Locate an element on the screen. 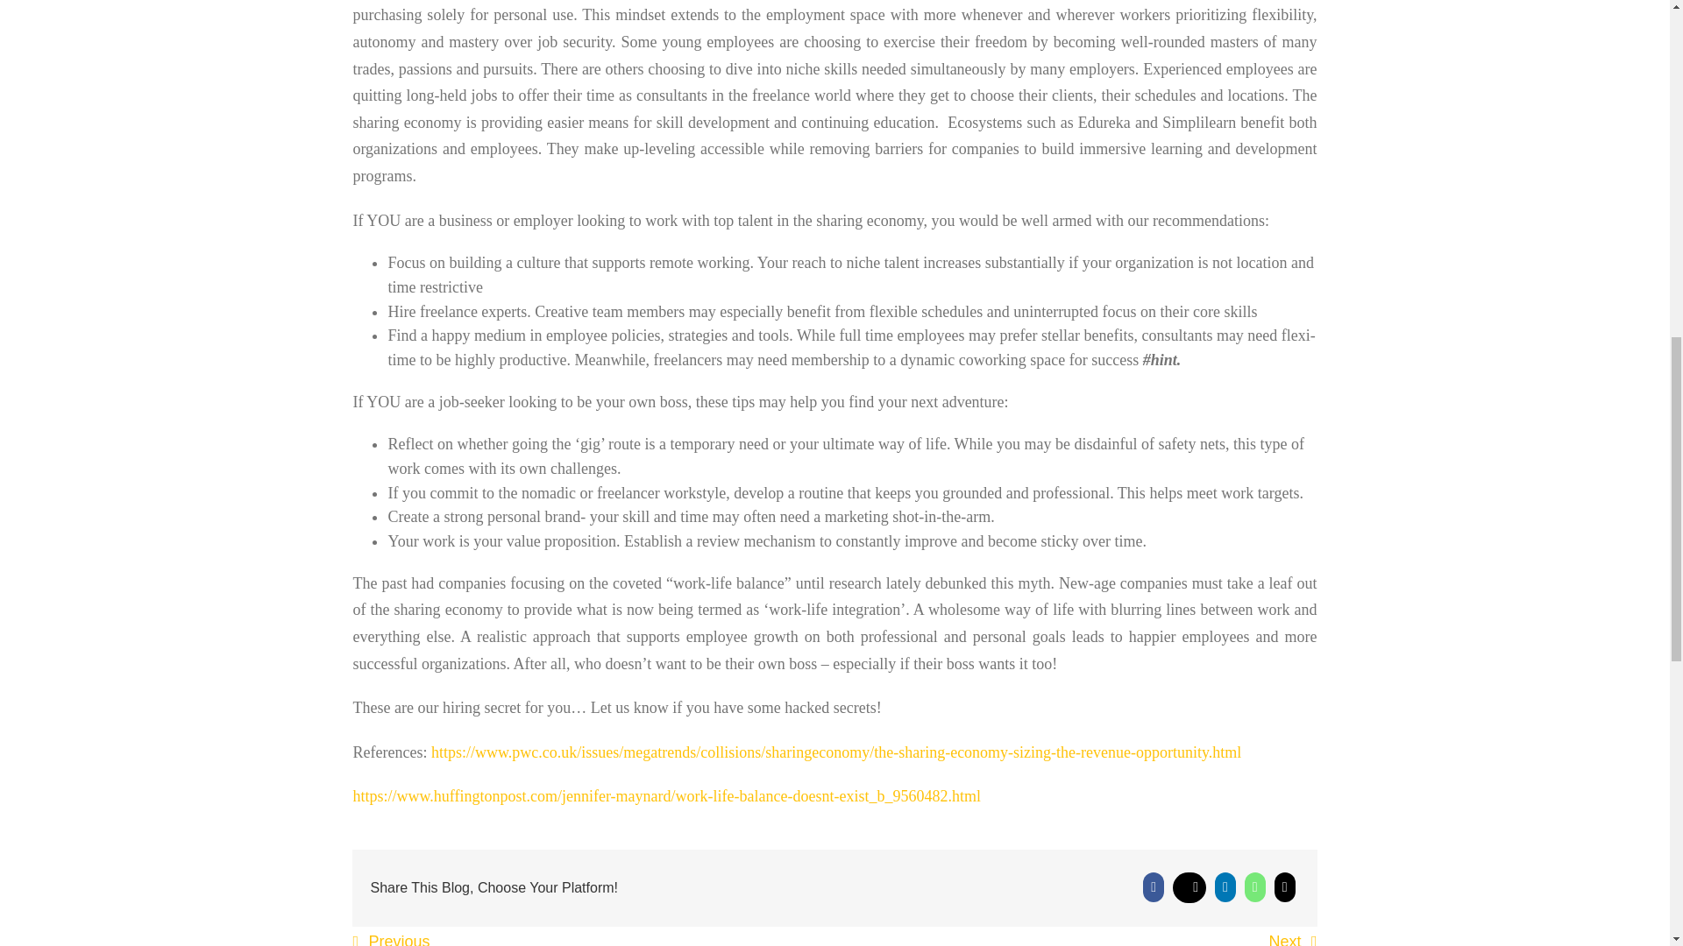 This screenshot has height=946, width=1683. WhatsApp is located at coordinates (1255, 887).